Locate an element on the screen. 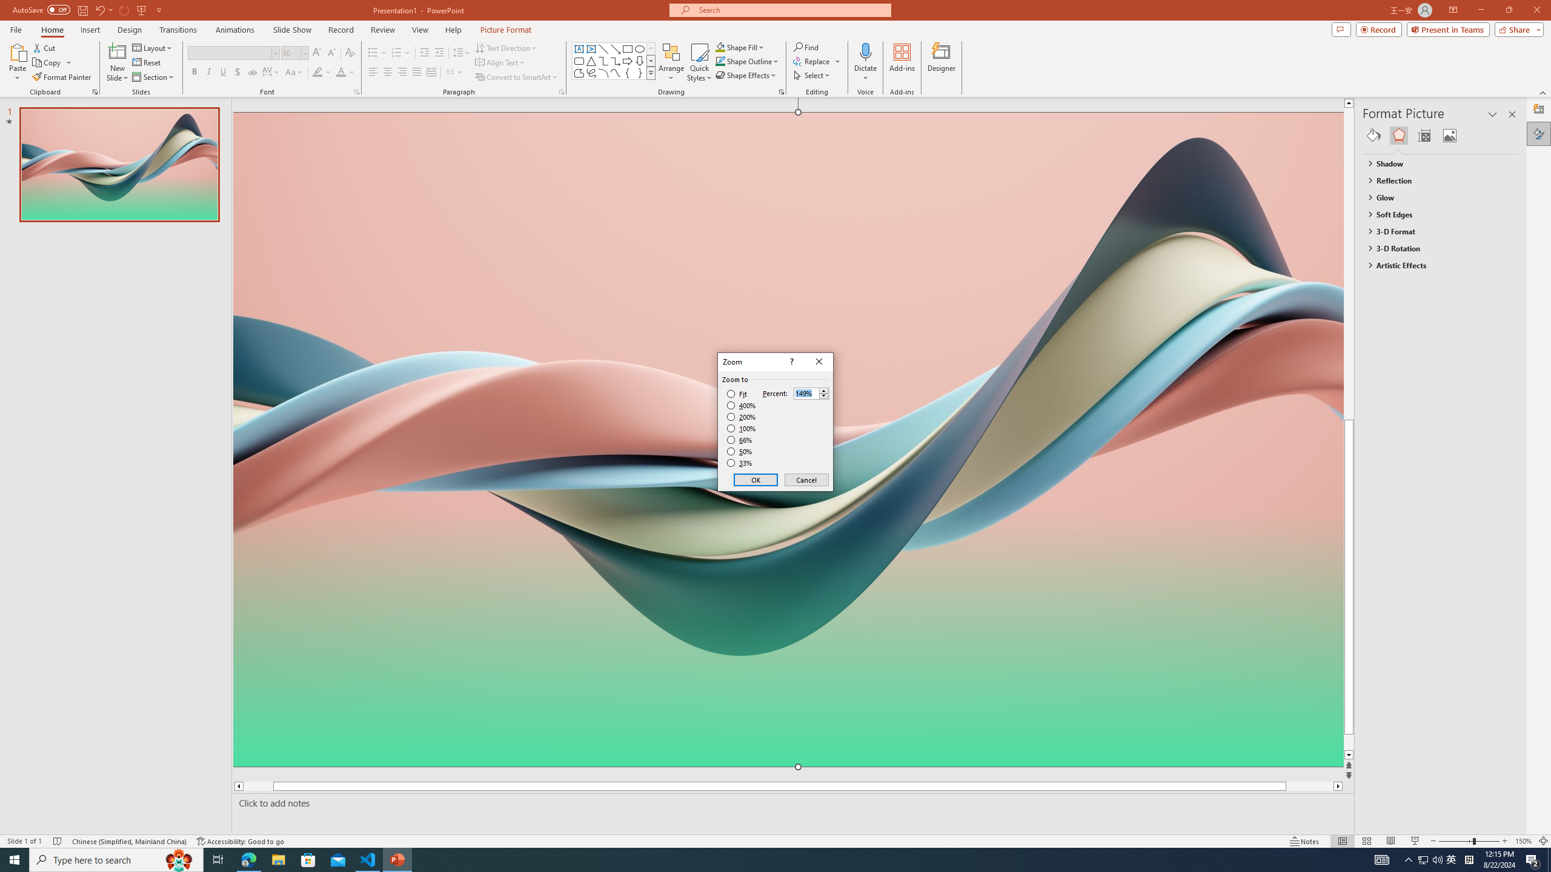 Image resolution: width=1551 pixels, height=872 pixels. Reflection is located at coordinates (1435, 180).